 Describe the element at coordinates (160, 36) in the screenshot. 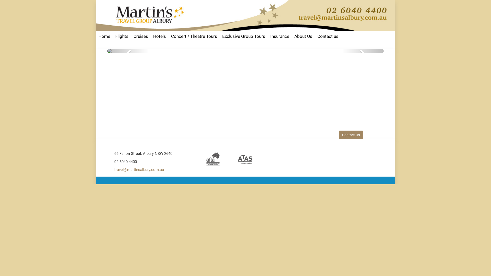

I see `Hotels` at that location.